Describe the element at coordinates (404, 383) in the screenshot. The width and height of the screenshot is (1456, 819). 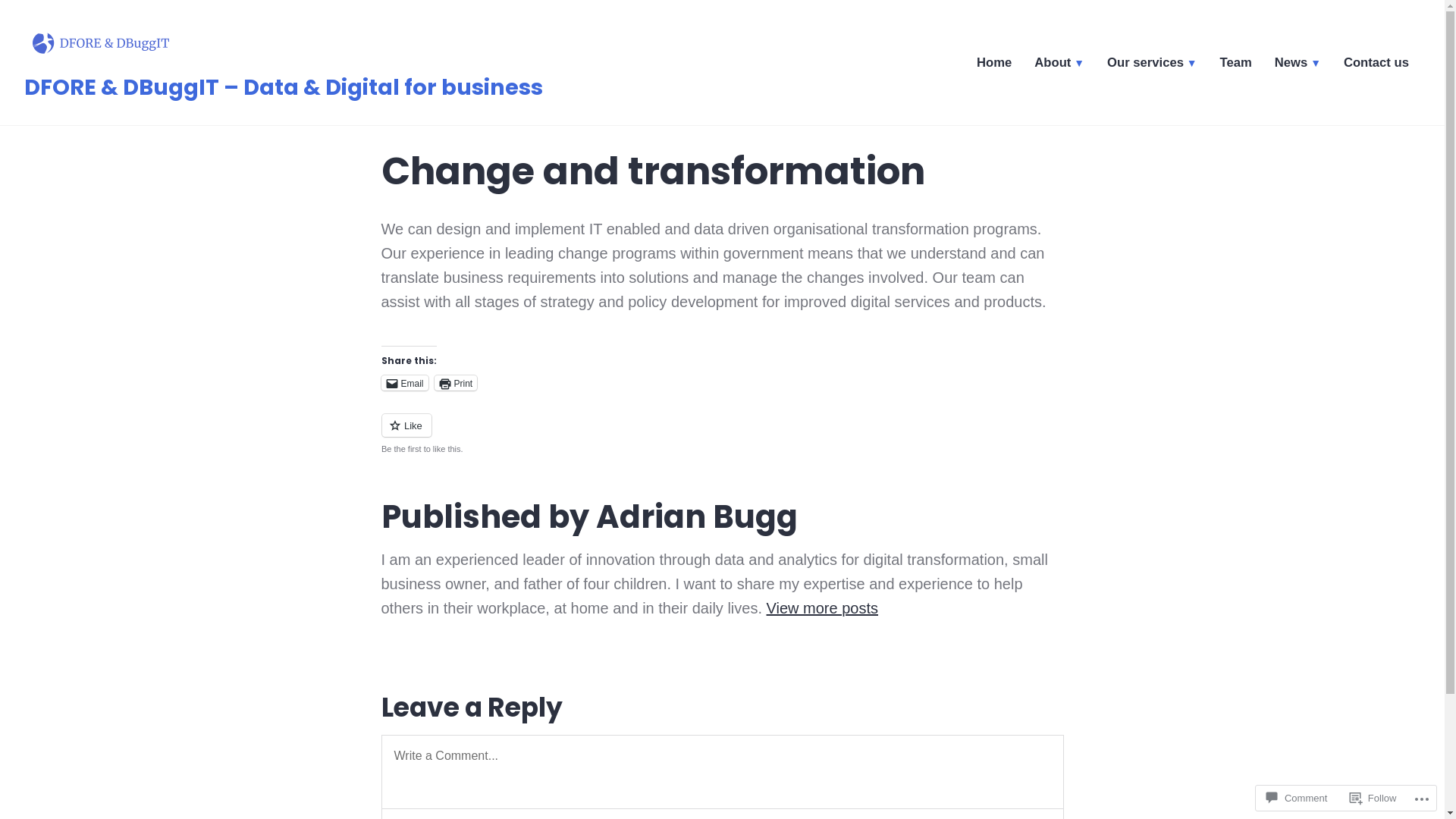
I see `Email` at that location.